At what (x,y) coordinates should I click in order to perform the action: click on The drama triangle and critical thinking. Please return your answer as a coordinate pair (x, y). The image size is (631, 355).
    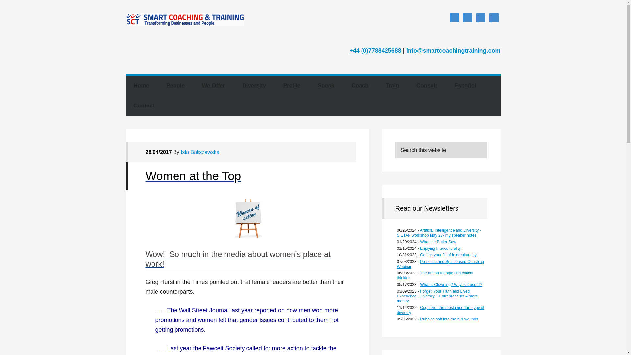
    Looking at the image, I should click on (435, 275).